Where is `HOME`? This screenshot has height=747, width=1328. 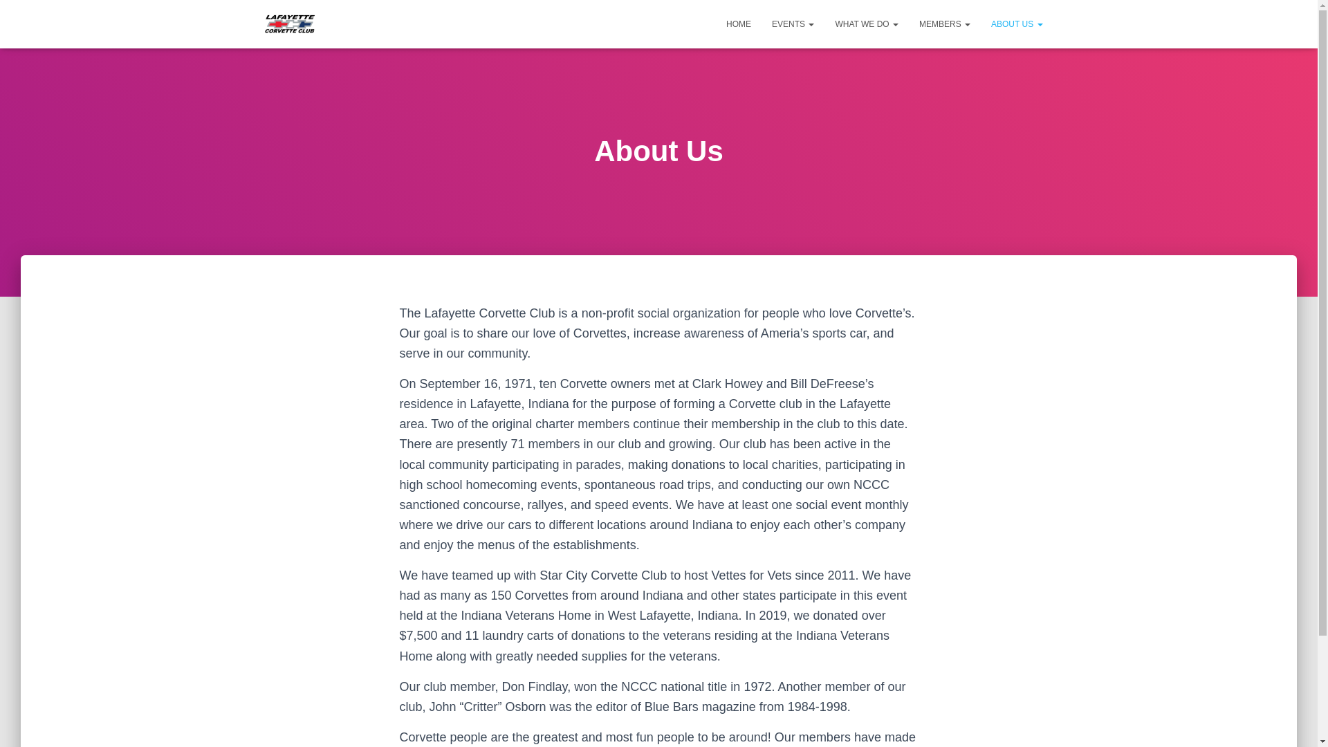
HOME is located at coordinates (738, 24).